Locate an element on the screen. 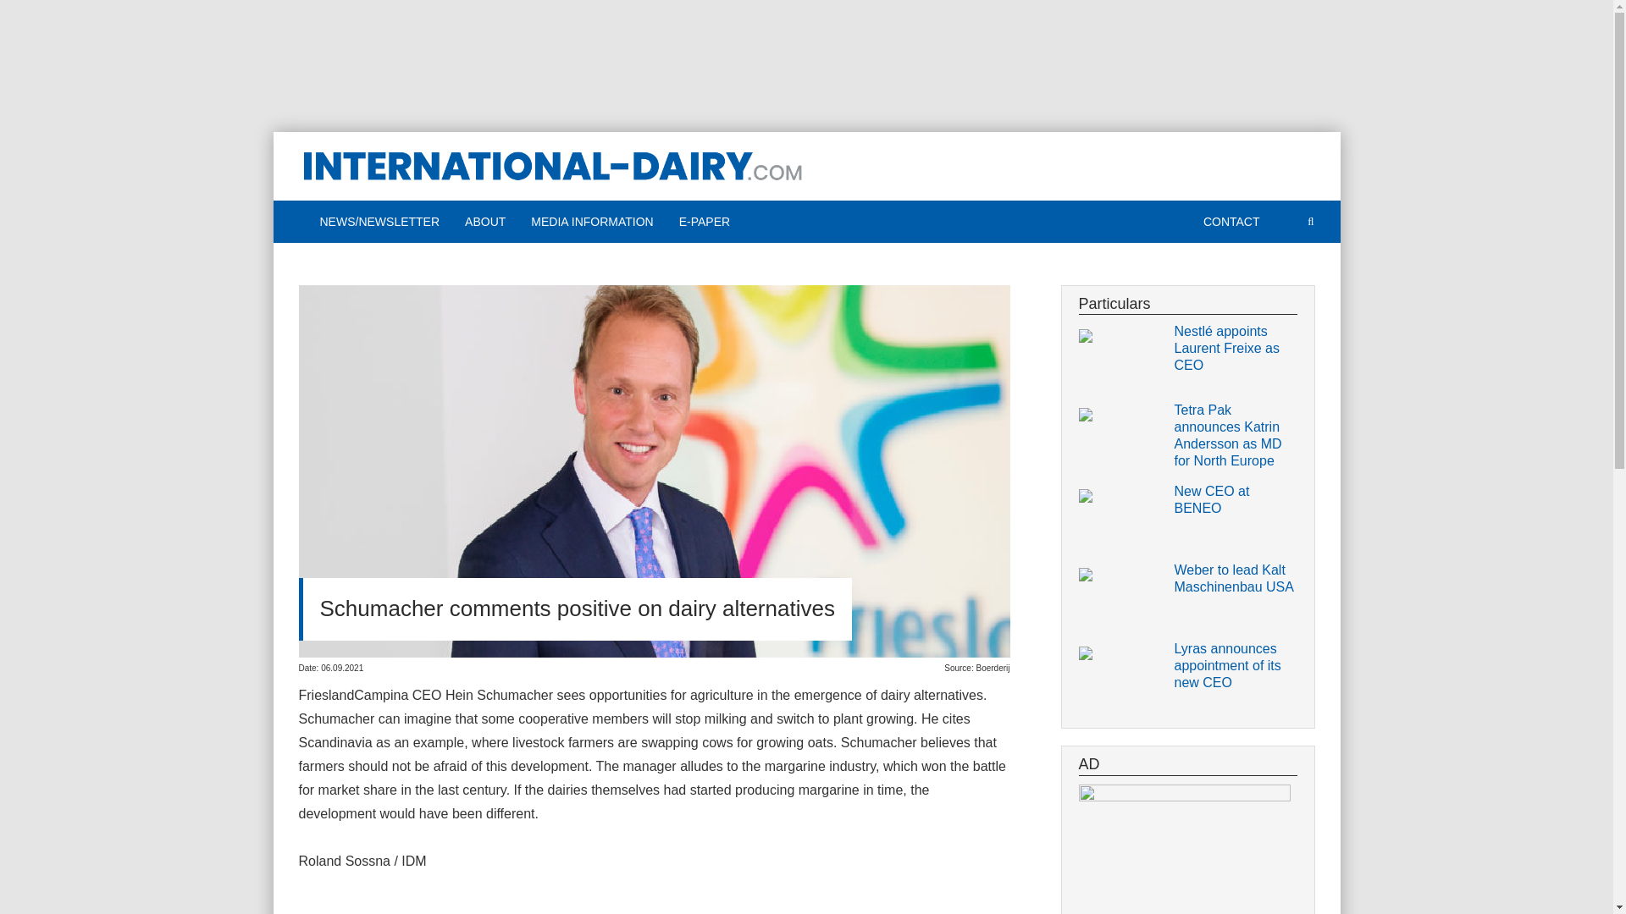  E-PAPER is located at coordinates (705, 222).